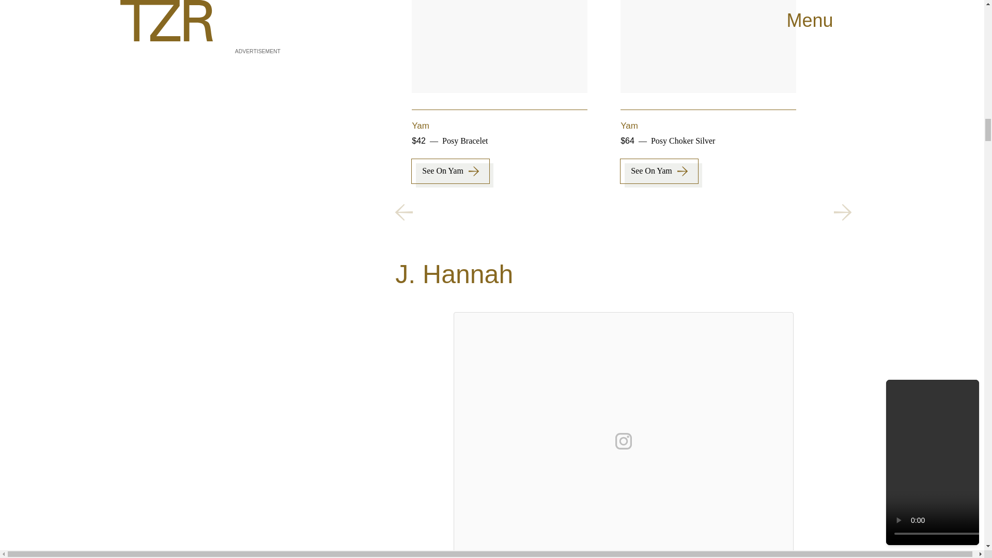 Image resolution: width=992 pixels, height=558 pixels. What do you see at coordinates (623, 441) in the screenshot?
I see `View on Instagram` at bounding box center [623, 441].